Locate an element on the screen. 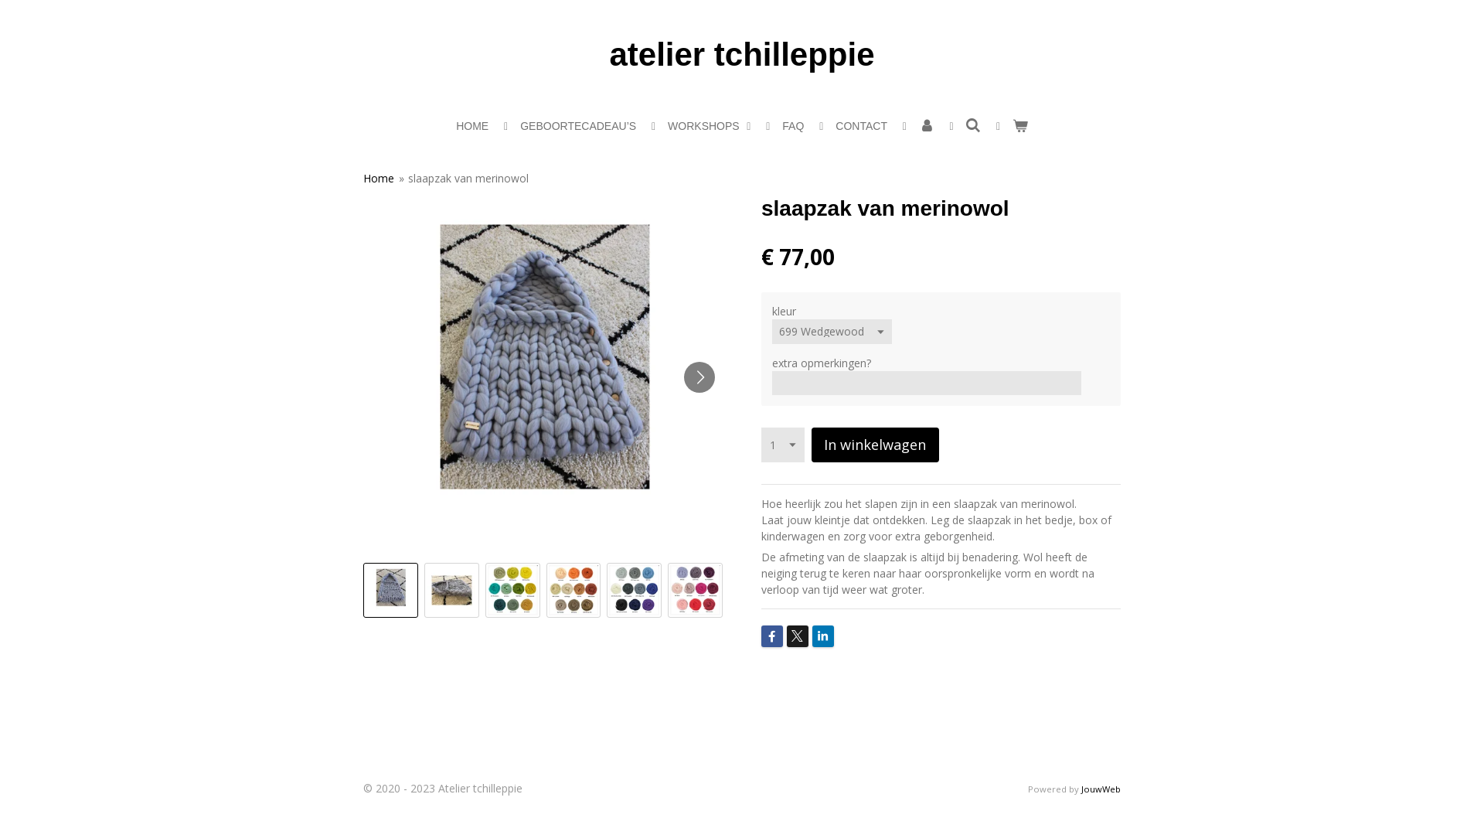 This screenshot has width=1484, height=835. CONTACT is located at coordinates (861, 127).